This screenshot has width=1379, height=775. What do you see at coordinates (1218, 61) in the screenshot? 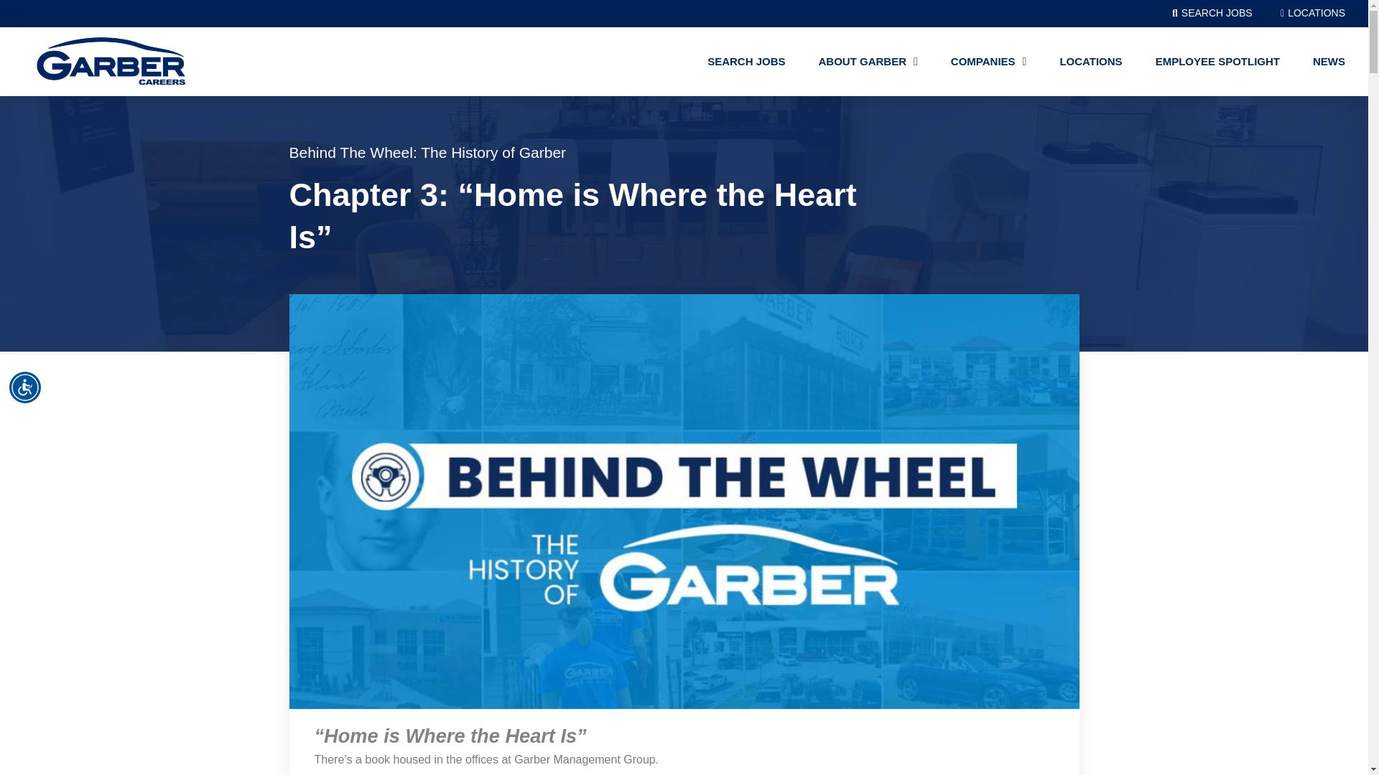
I see `EMPLOYEE SPOTLIGHT` at bounding box center [1218, 61].